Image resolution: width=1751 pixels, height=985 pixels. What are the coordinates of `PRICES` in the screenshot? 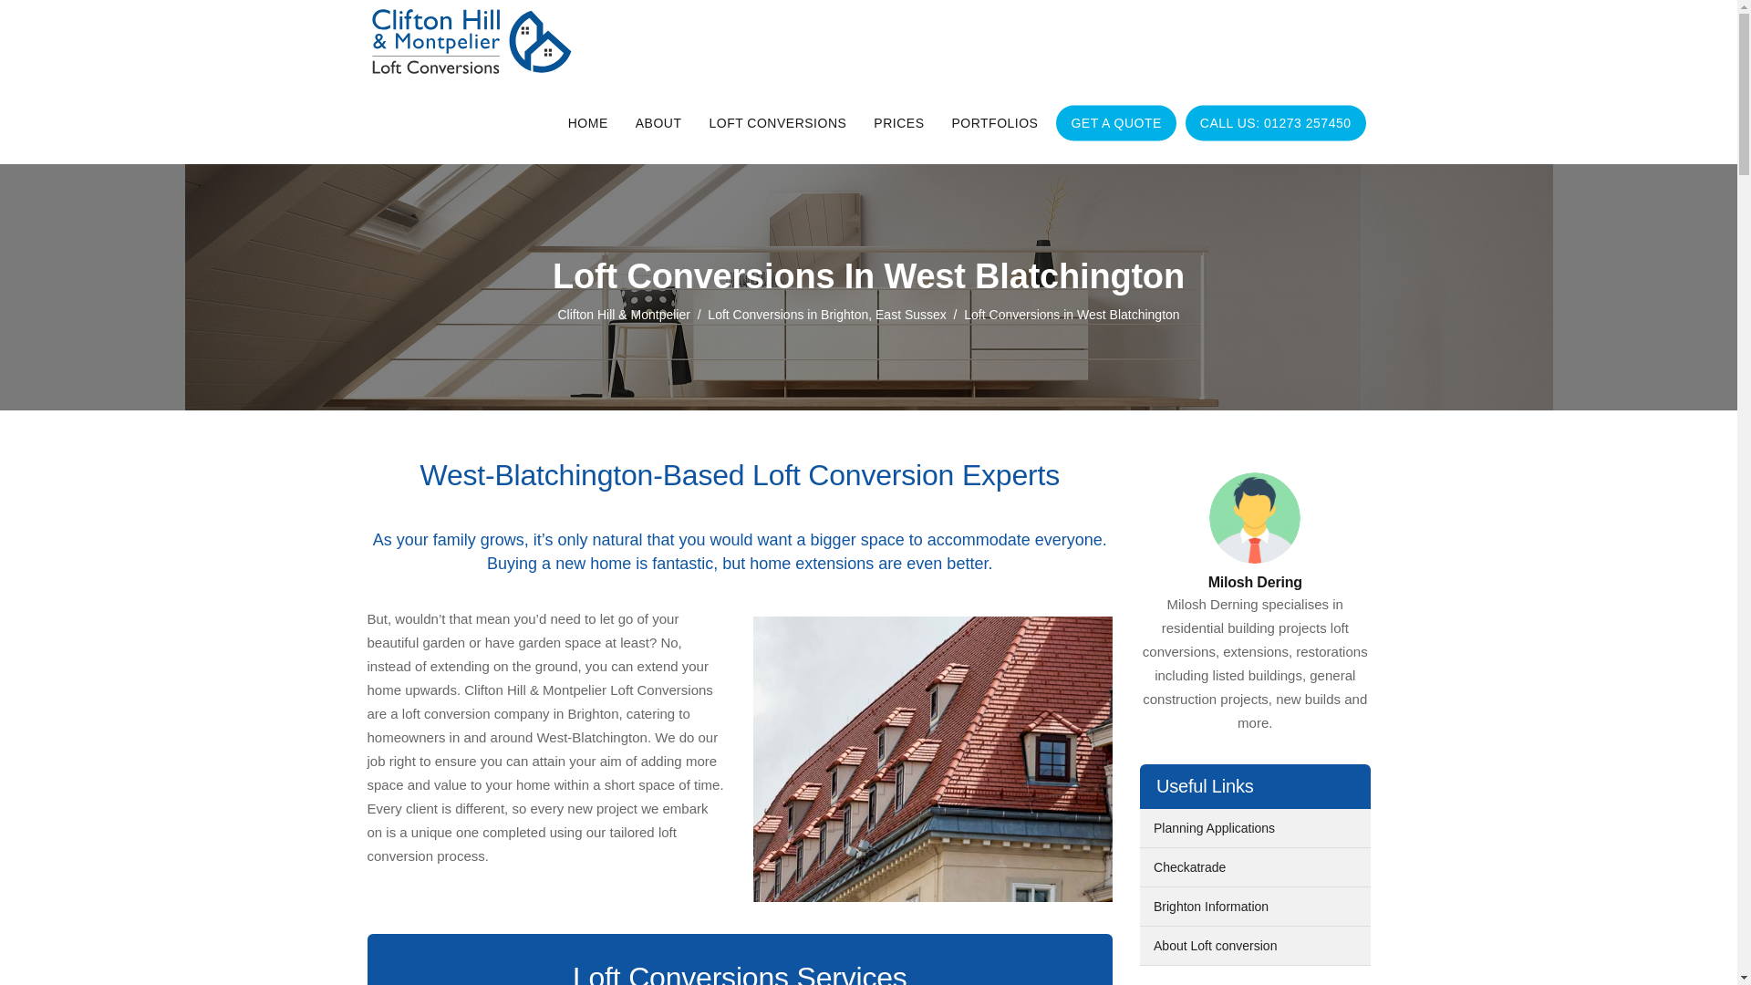 It's located at (897, 122).